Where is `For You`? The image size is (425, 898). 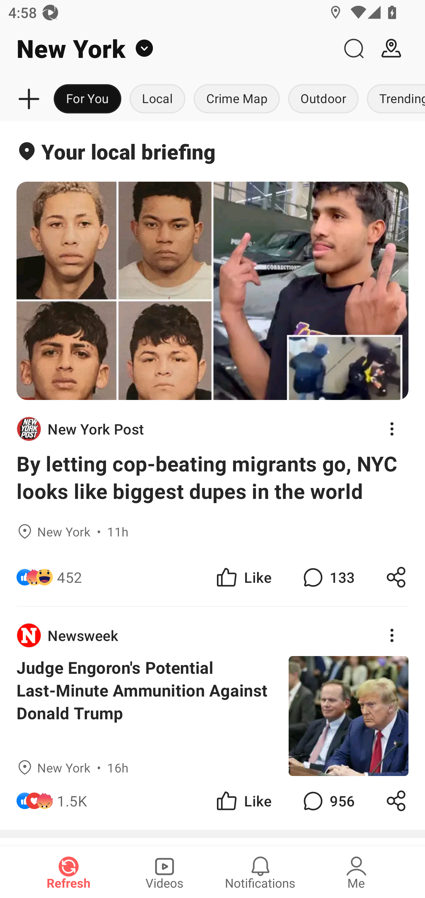
For You is located at coordinates (87, 99).